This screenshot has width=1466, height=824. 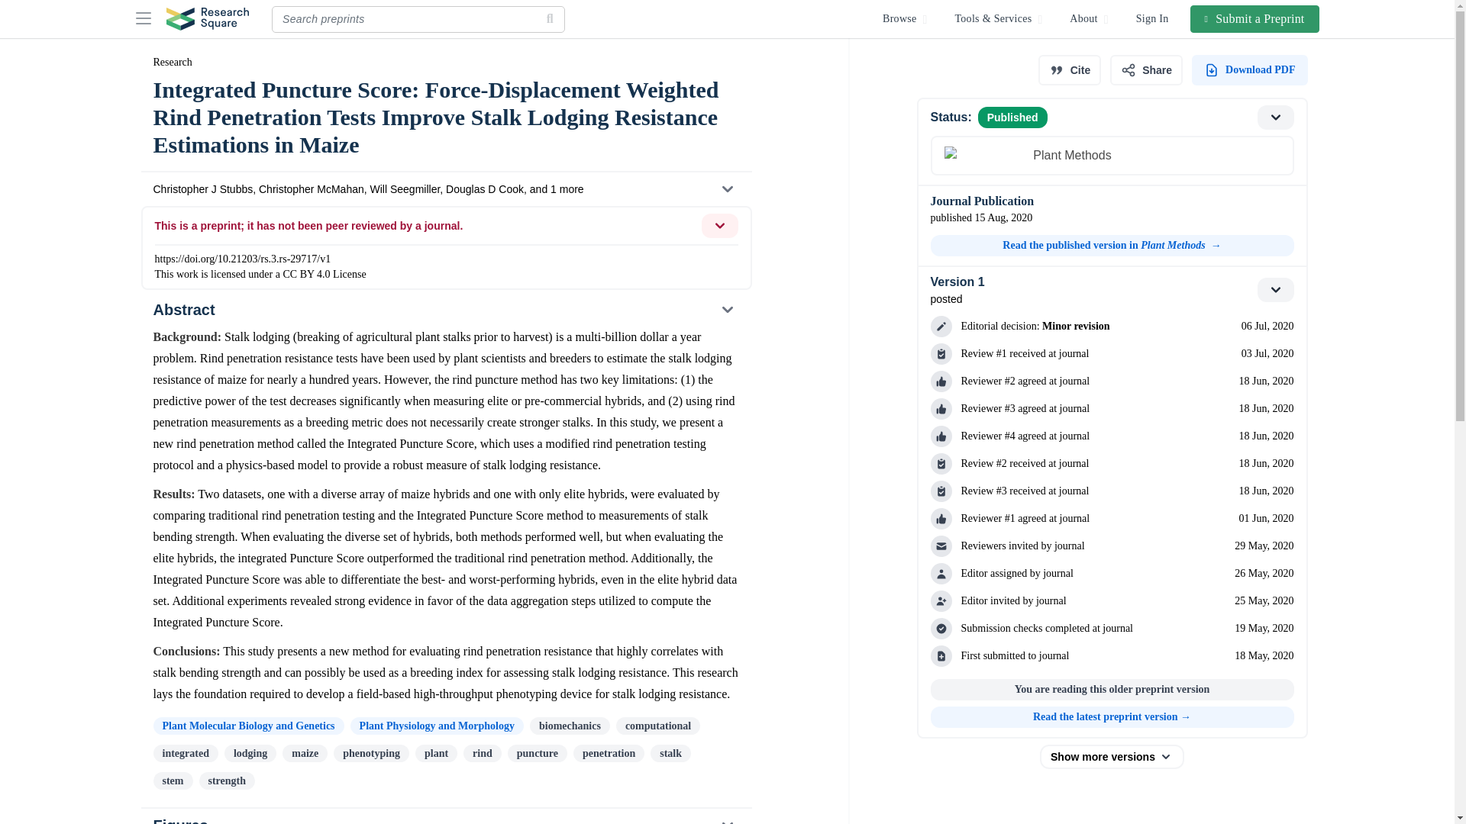 What do you see at coordinates (445, 310) in the screenshot?
I see `Abstract` at bounding box center [445, 310].